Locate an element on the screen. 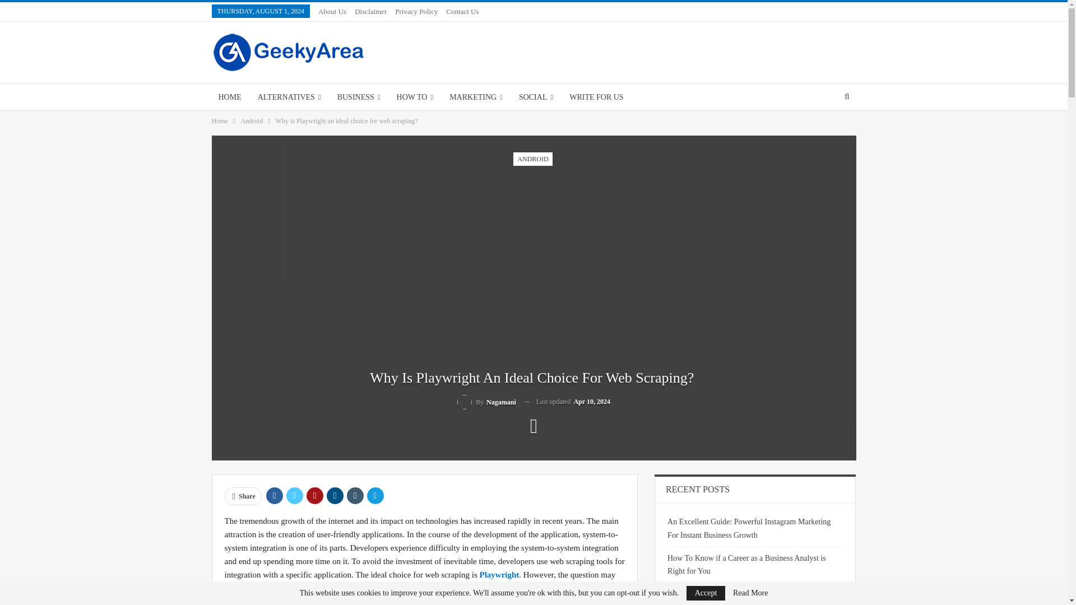  WRITE FOR US is located at coordinates (596, 97).